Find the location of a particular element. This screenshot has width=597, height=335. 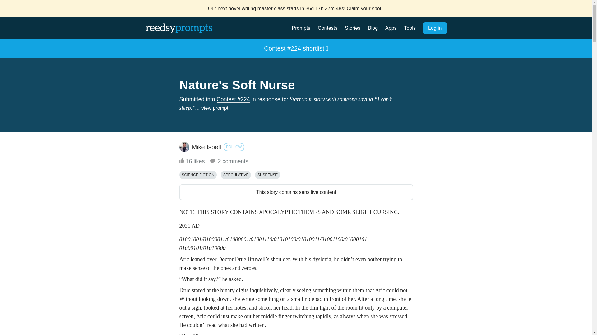

Blog is located at coordinates (373, 28).